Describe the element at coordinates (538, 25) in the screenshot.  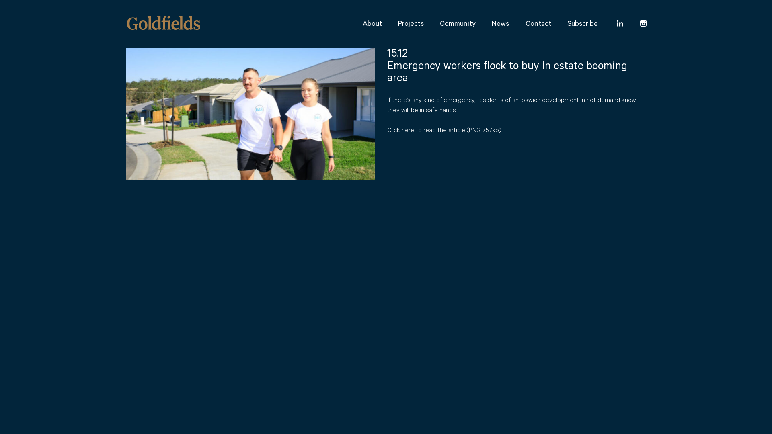
I see `Contact` at that location.